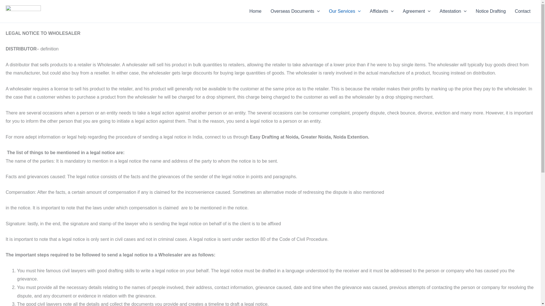 Image resolution: width=545 pixels, height=306 pixels. I want to click on Home, so click(255, 11).